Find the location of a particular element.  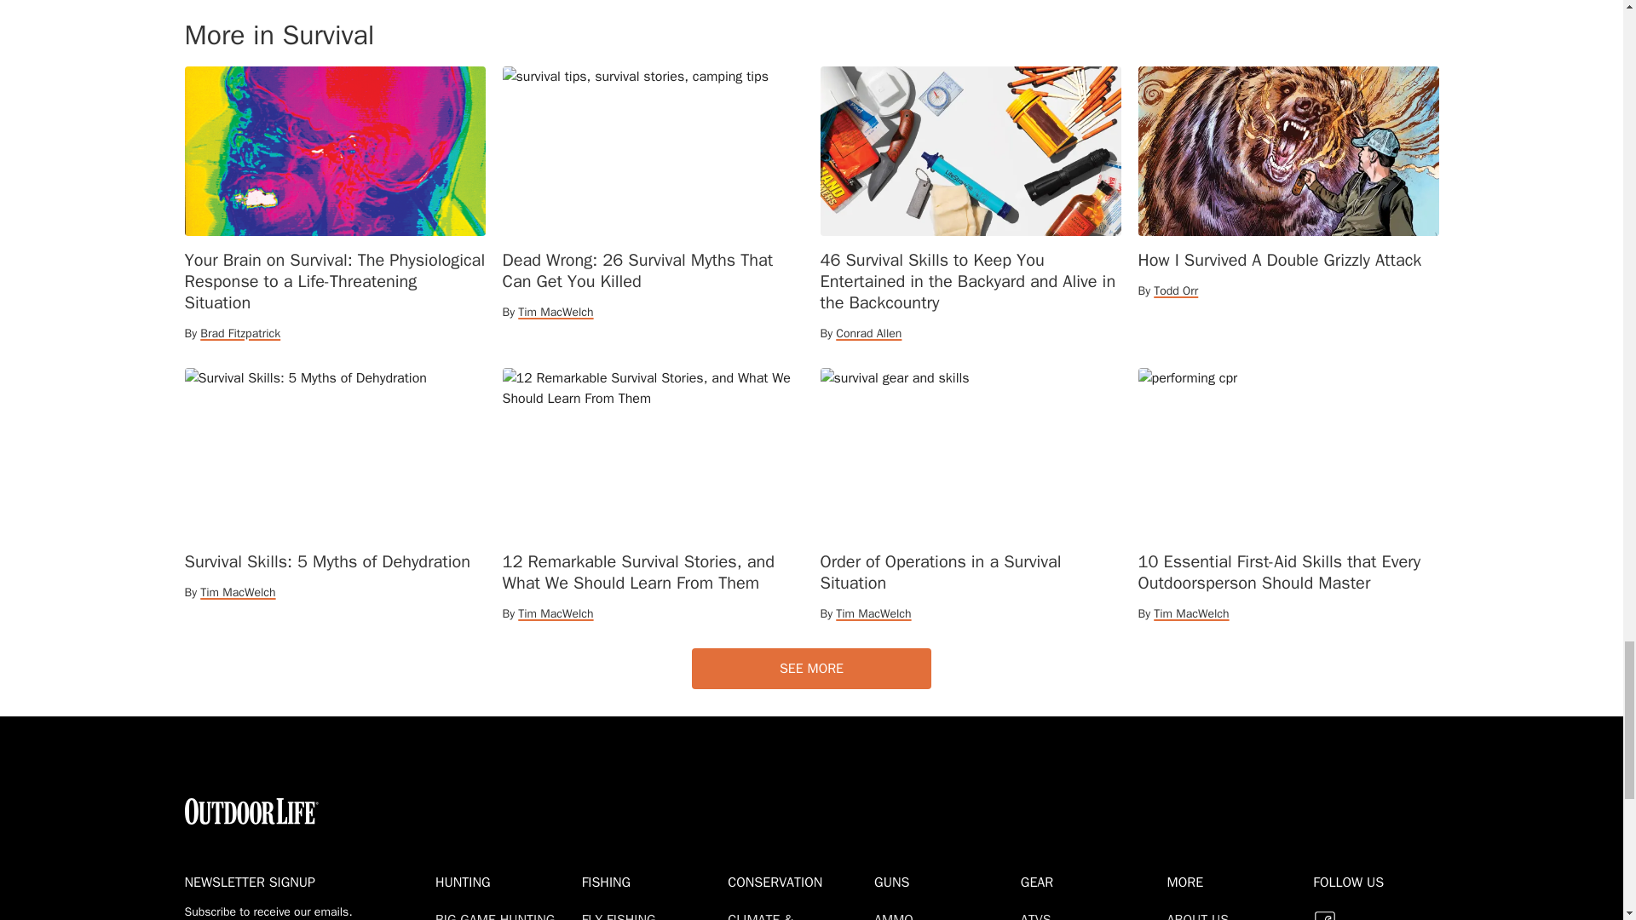

Big Game Hunting is located at coordinates (498, 916).